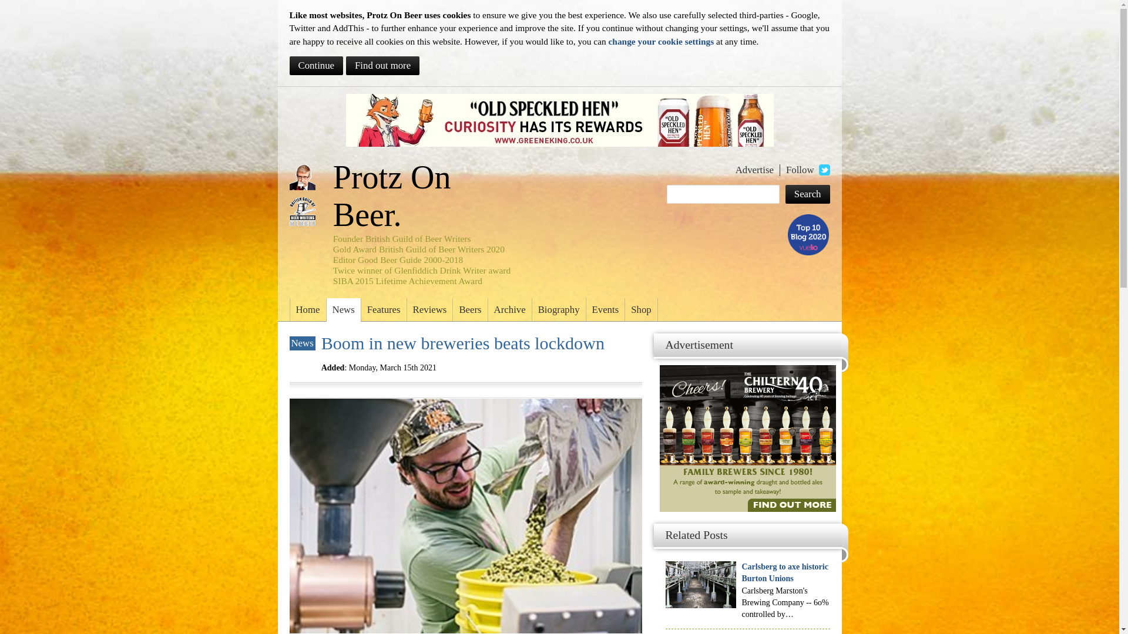 The image size is (1128, 634). I want to click on Features, so click(383, 309).